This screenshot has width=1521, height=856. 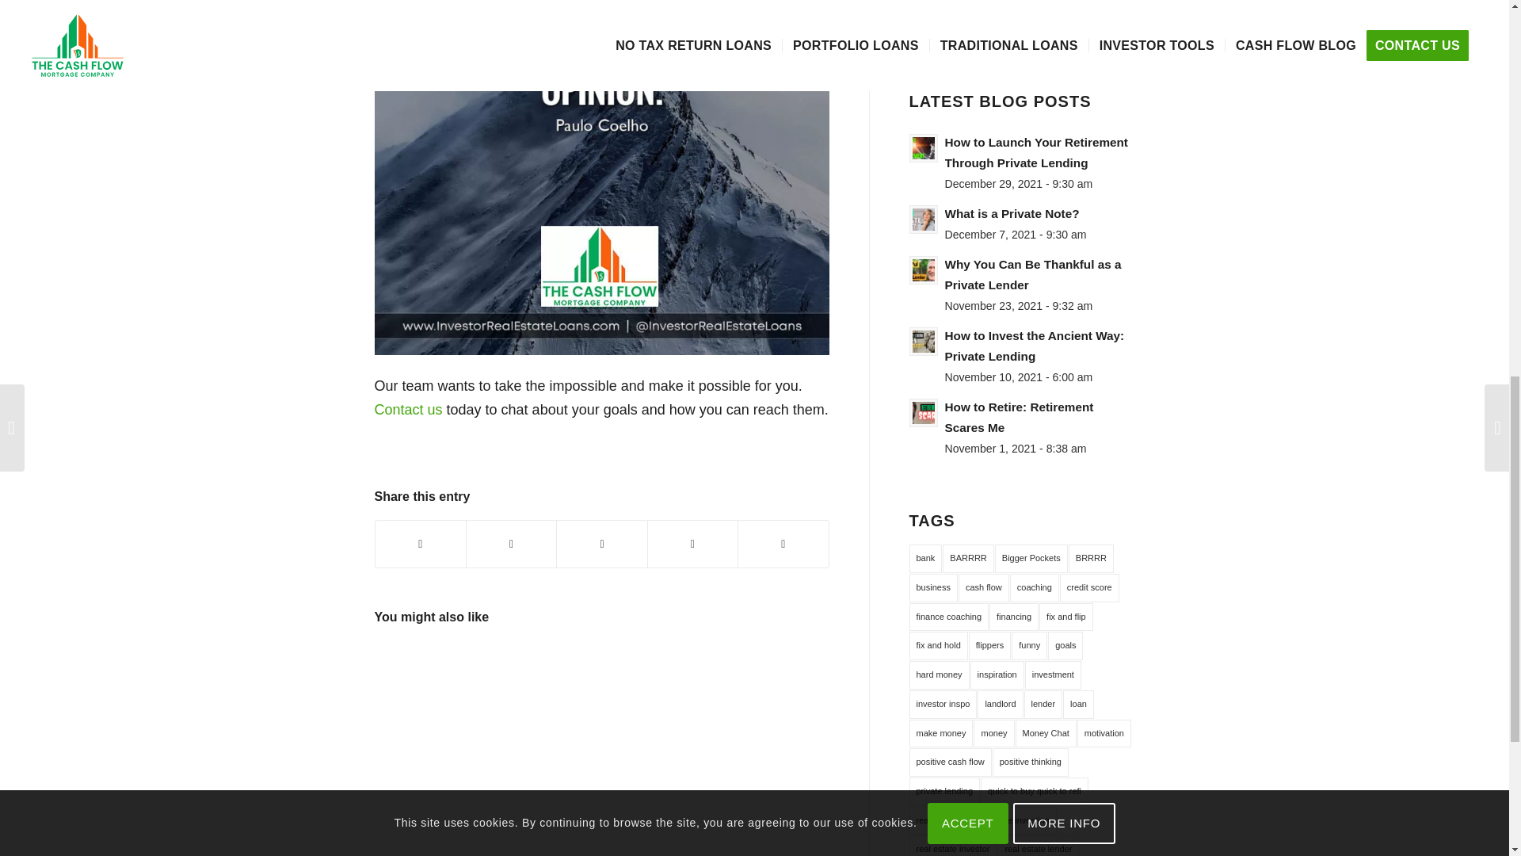 I want to click on How To Buy 3 New Rental Properties This Year, so click(x=430, y=696).